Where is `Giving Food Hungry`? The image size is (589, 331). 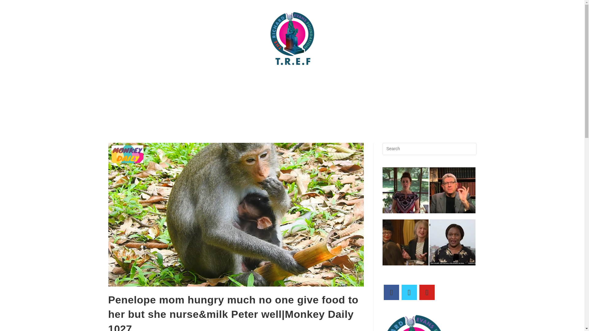
Giving Food Hungry is located at coordinates (274, 95).